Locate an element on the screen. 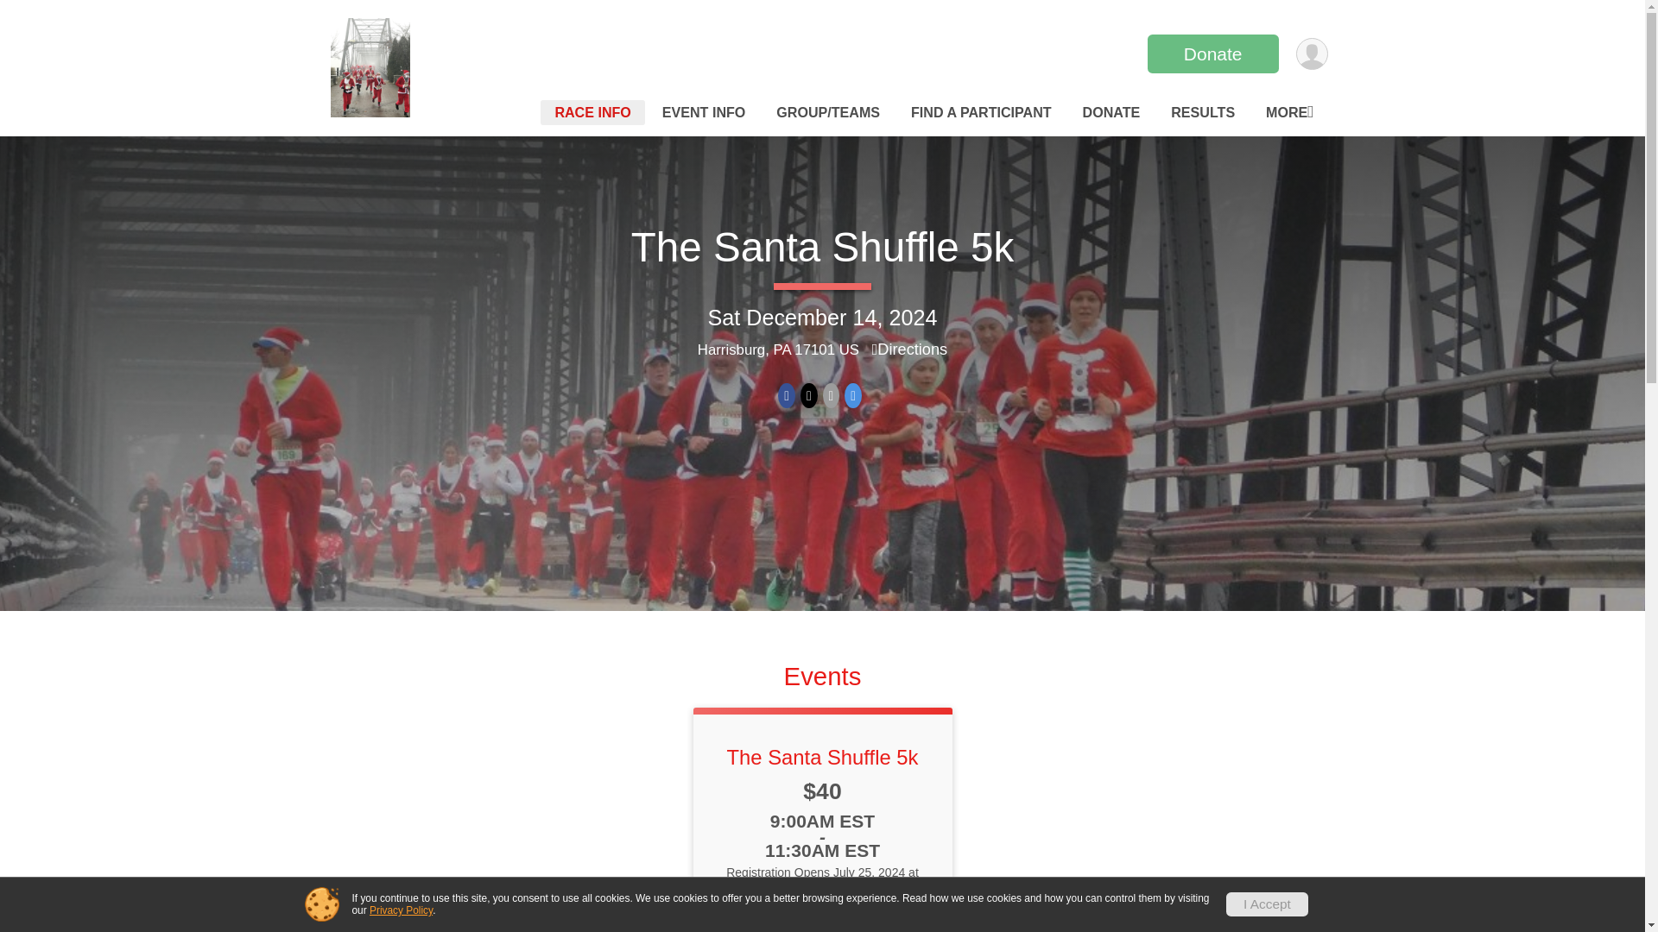  RACE INFO is located at coordinates (592, 112).